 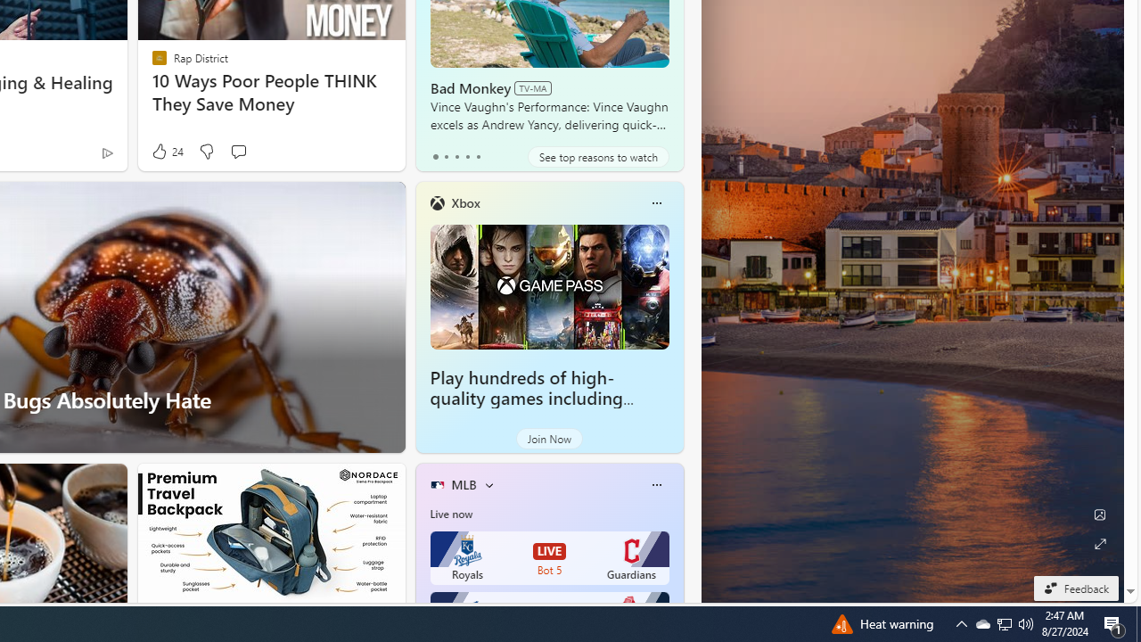 What do you see at coordinates (107, 153) in the screenshot?
I see `Ad Choice` at bounding box center [107, 153].